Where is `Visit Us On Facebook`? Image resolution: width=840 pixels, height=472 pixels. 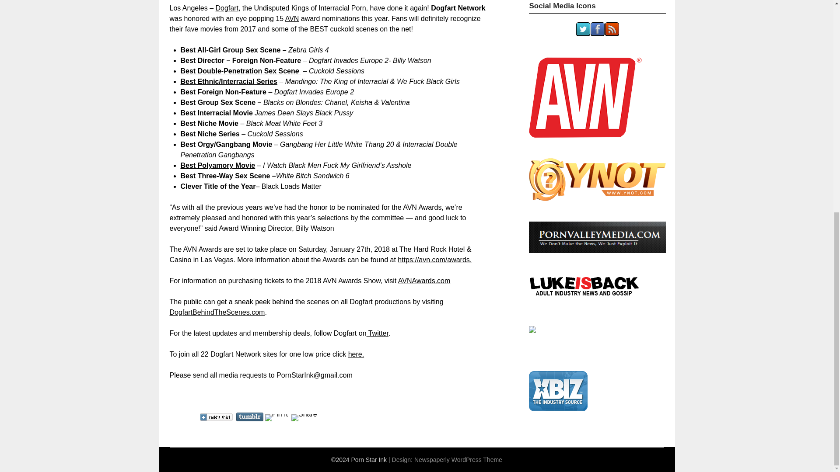 Visit Us On Facebook is located at coordinates (598, 34).